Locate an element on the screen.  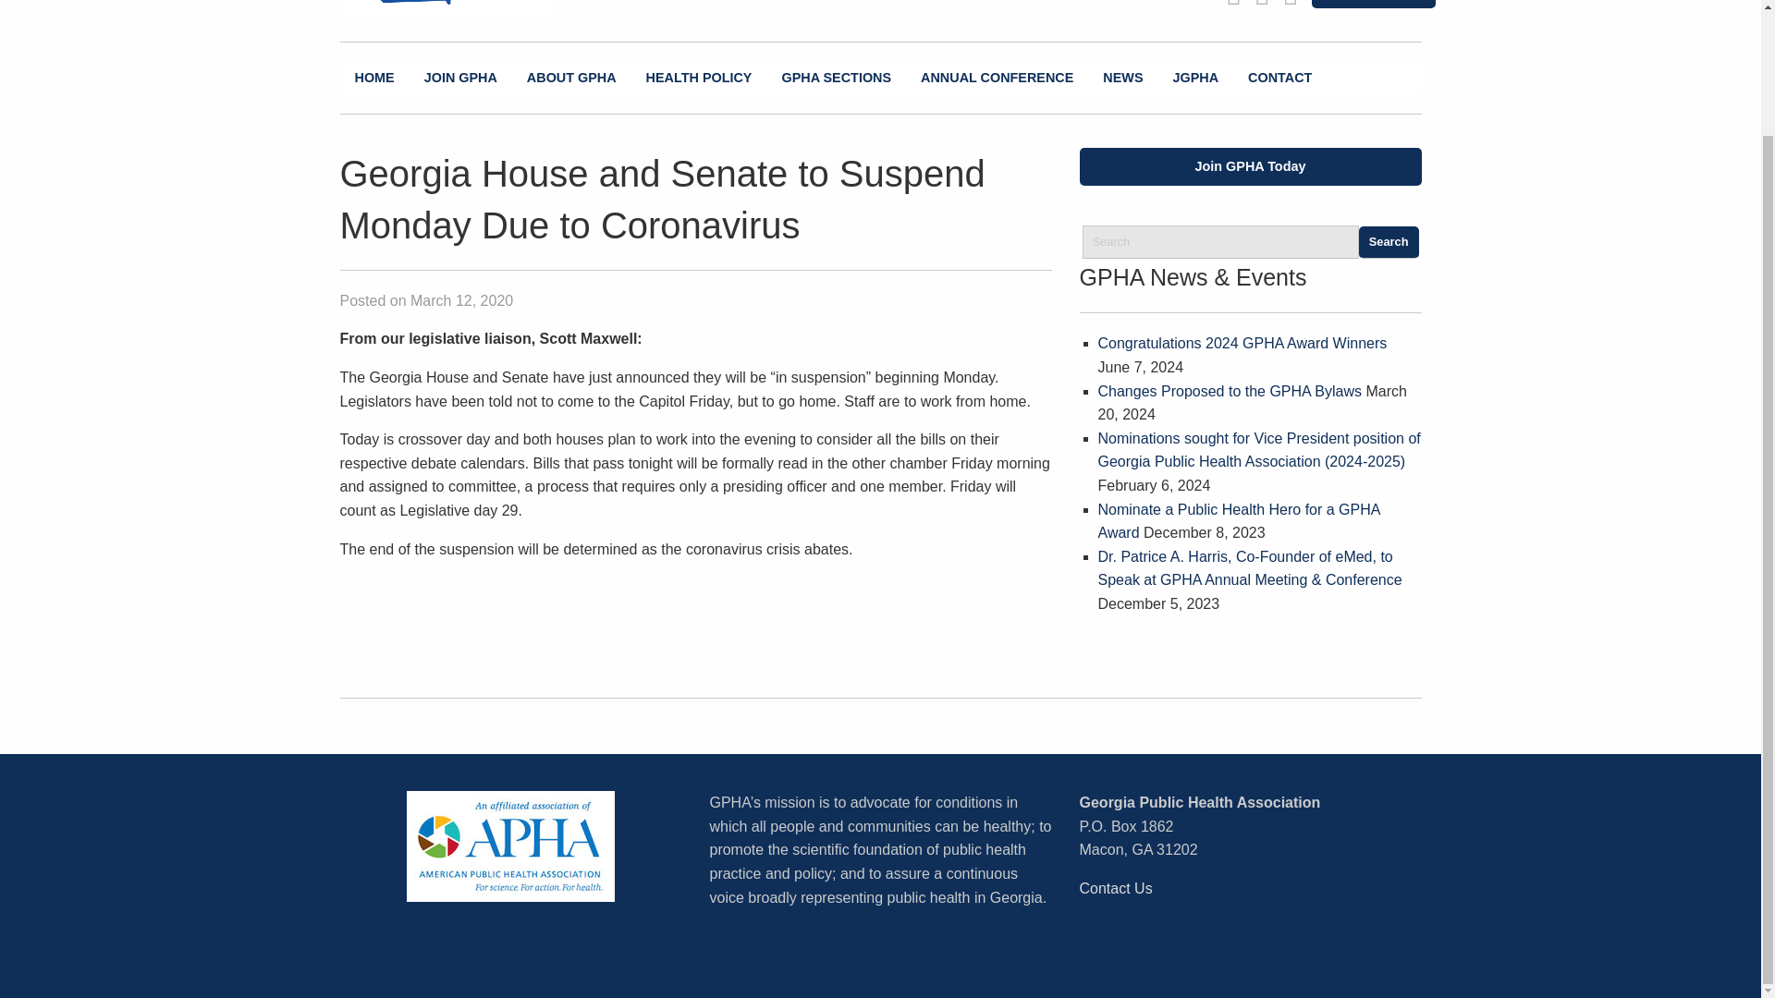
CONTACT is located at coordinates (1279, 78).